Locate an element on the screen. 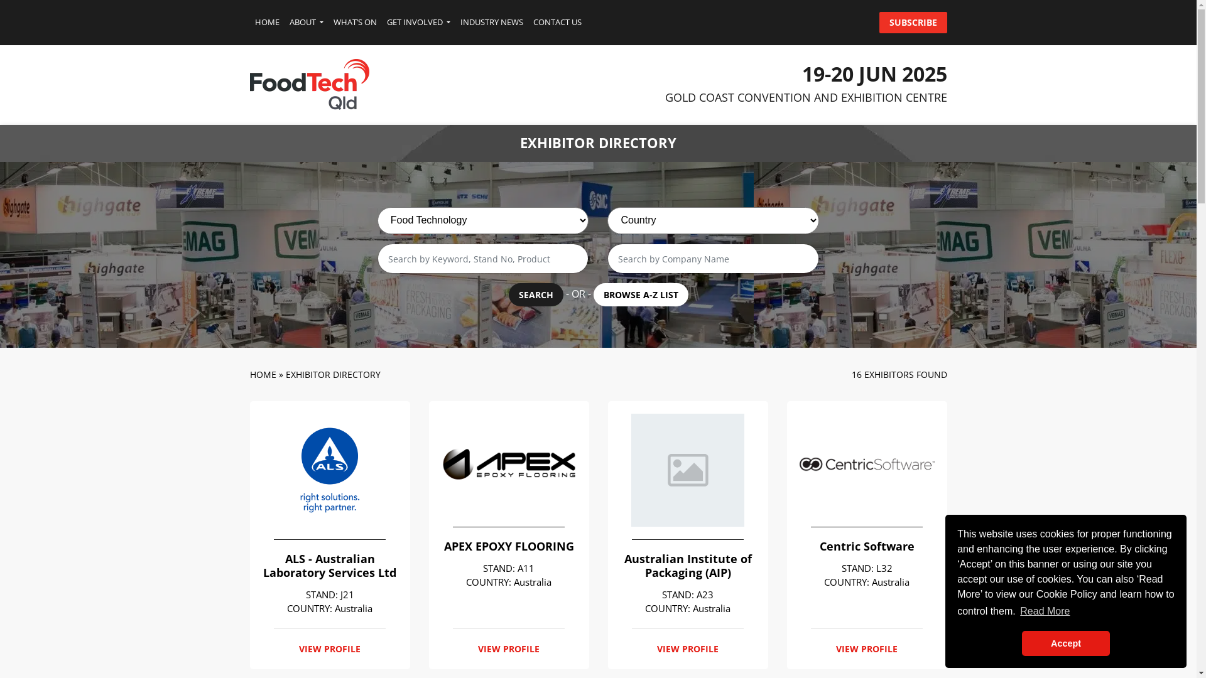 This screenshot has height=678, width=1206. GET INVOLVED is located at coordinates (418, 23).